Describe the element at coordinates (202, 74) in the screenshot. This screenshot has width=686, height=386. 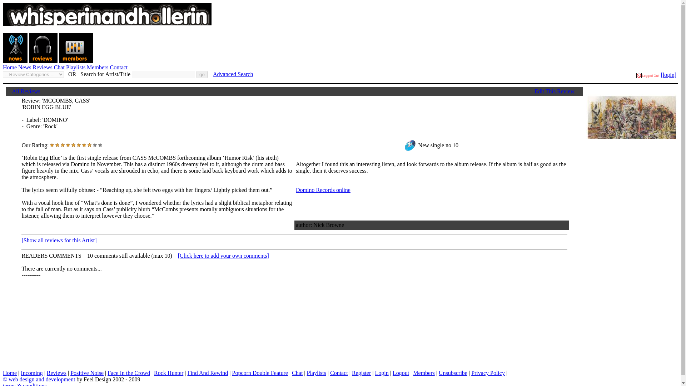
I see `go` at that location.